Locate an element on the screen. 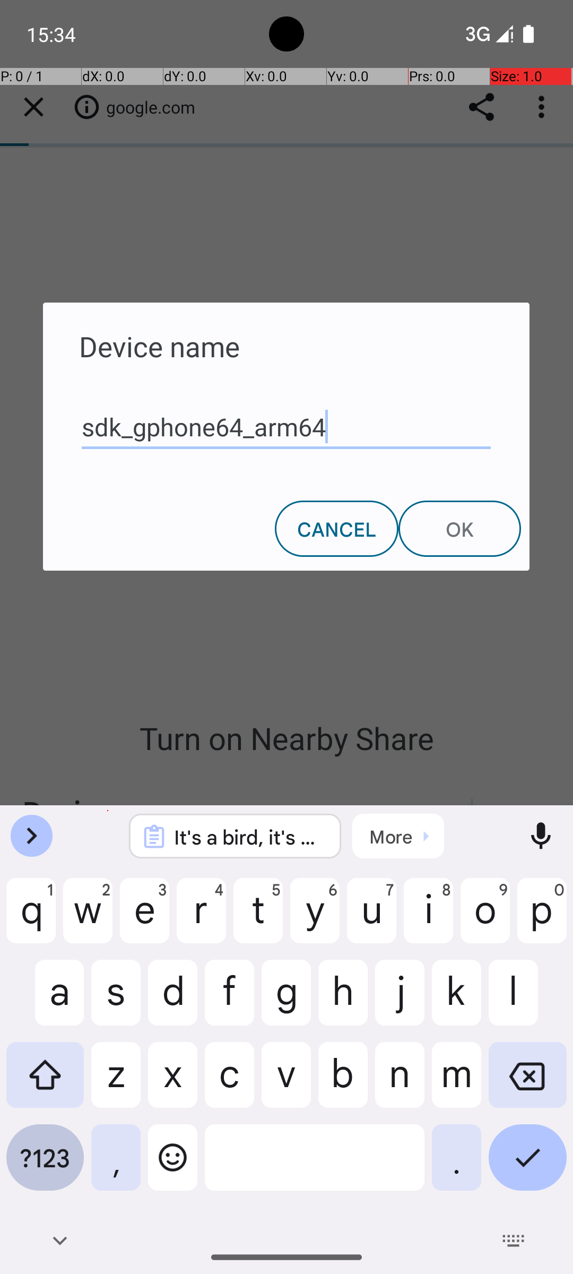  w is located at coordinates (88, 919).